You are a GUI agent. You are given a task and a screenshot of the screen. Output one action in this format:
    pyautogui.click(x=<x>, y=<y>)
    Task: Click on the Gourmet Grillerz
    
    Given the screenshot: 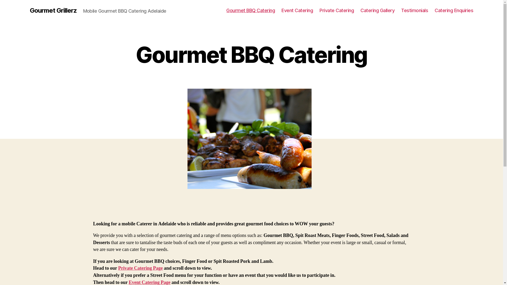 What is the action you would take?
    pyautogui.click(x=53, y=11)
    